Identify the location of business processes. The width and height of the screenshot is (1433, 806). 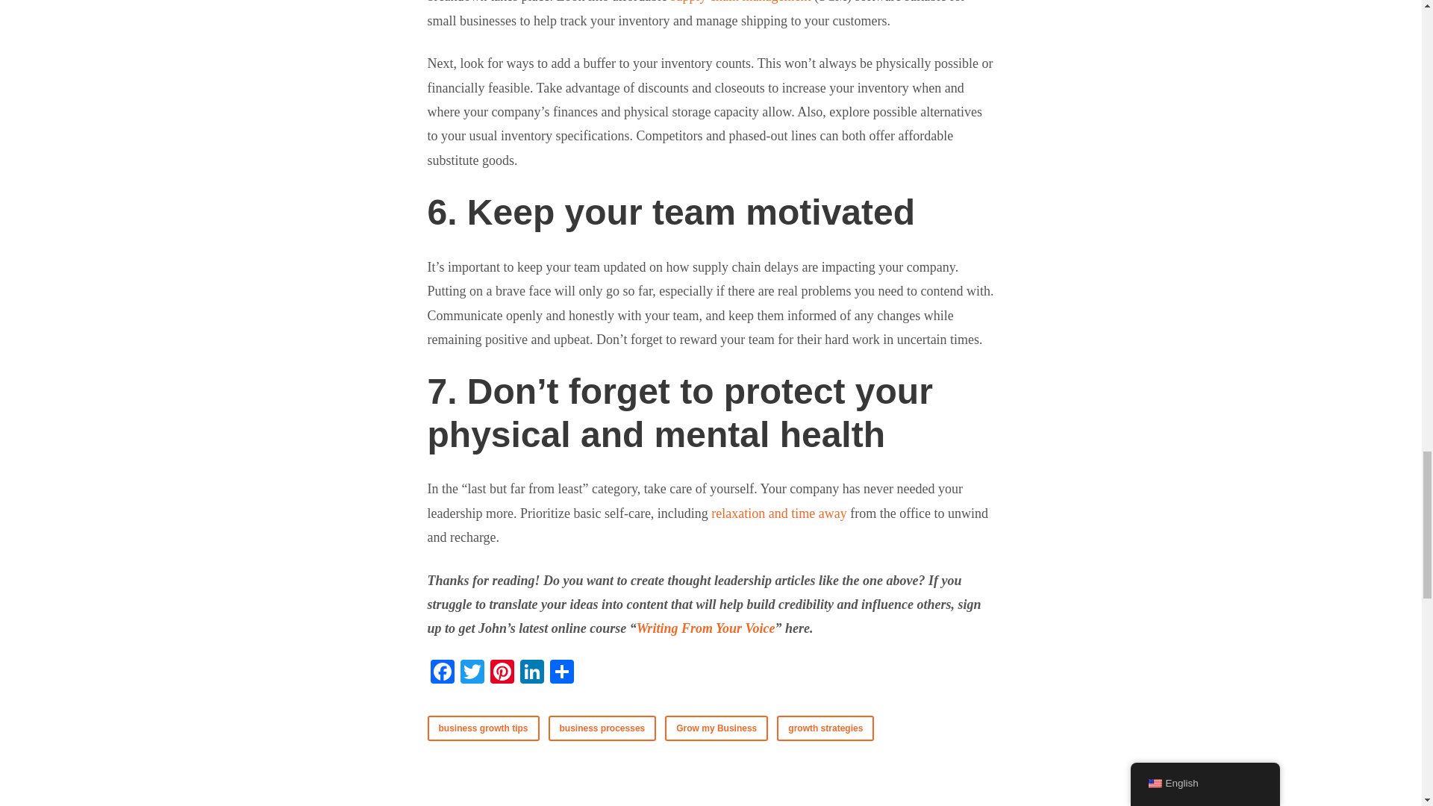
(602, 728).